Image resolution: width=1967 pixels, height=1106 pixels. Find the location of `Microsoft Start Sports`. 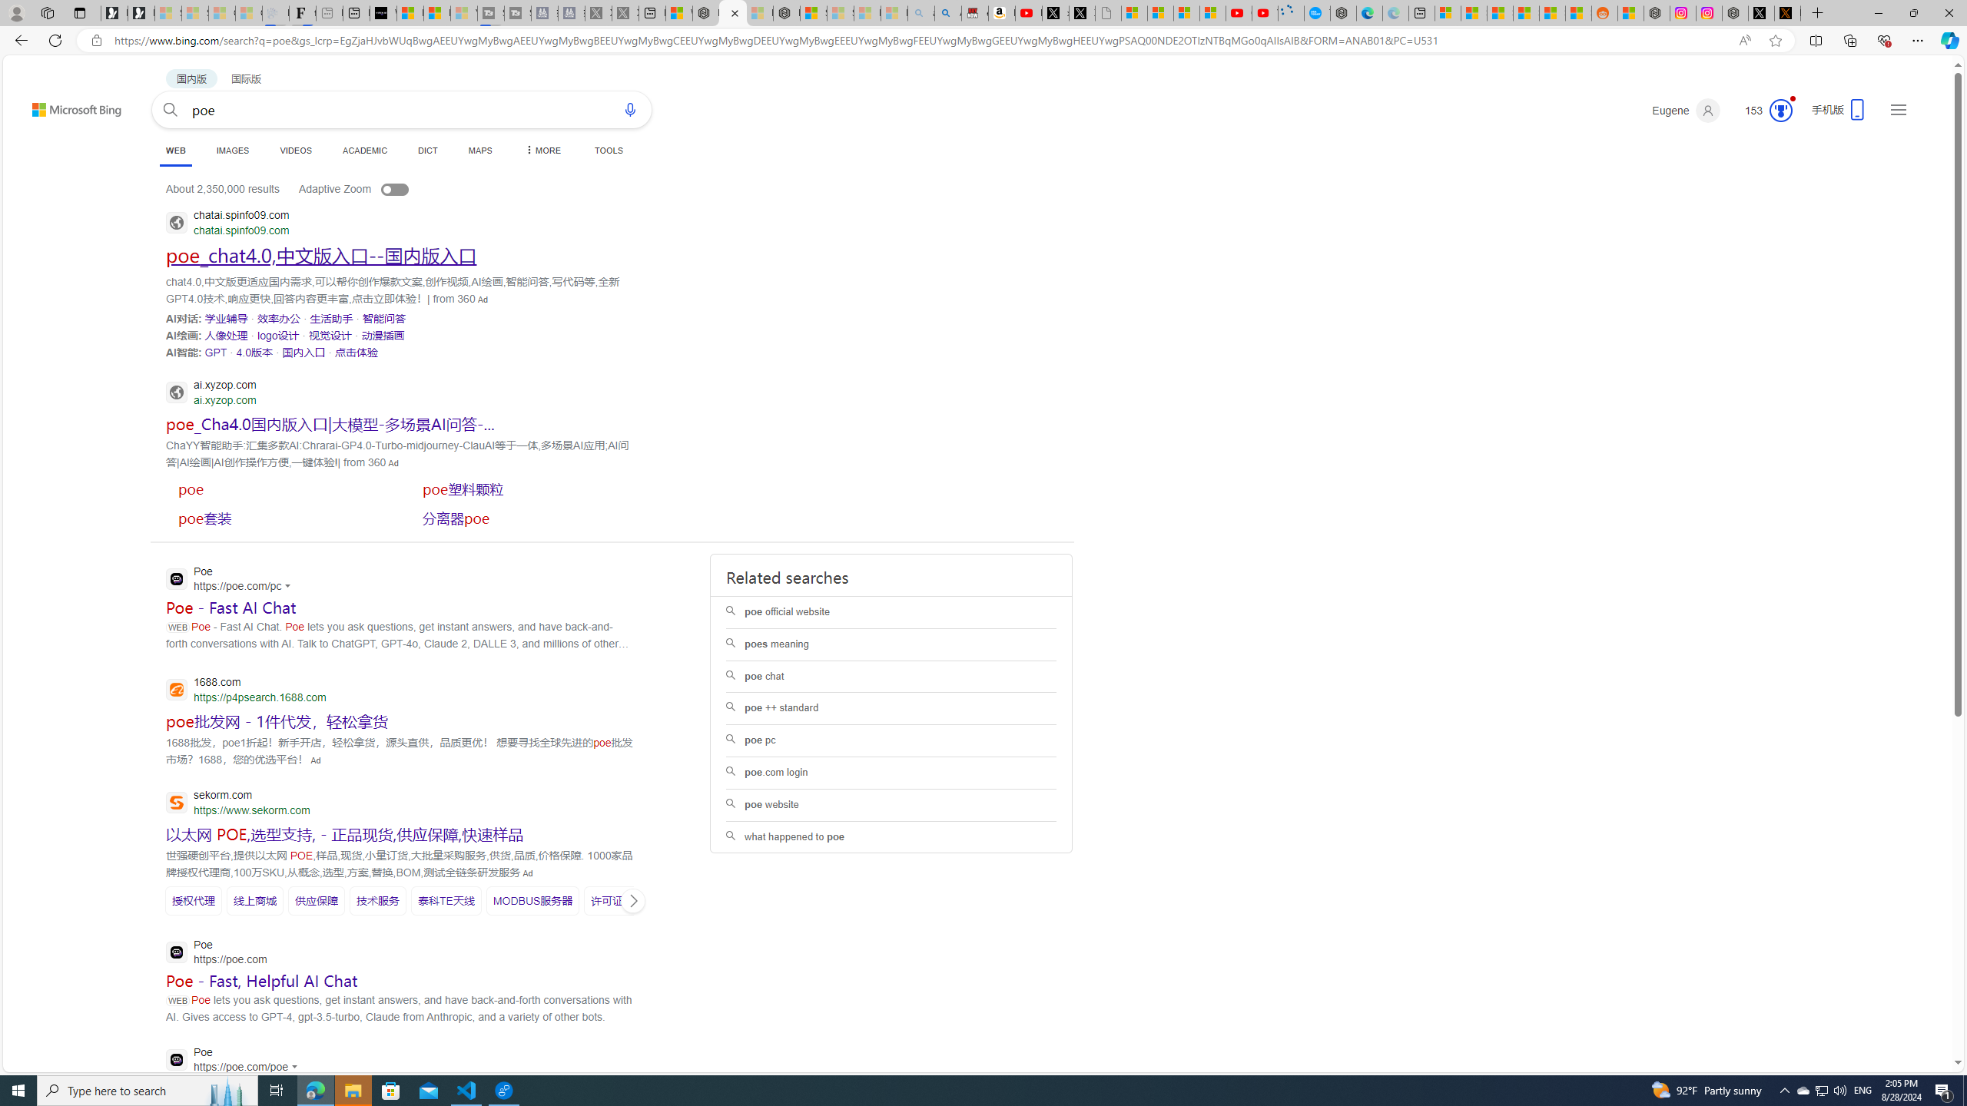

Microsoft Start Sports is located at coordinates (410, 13).